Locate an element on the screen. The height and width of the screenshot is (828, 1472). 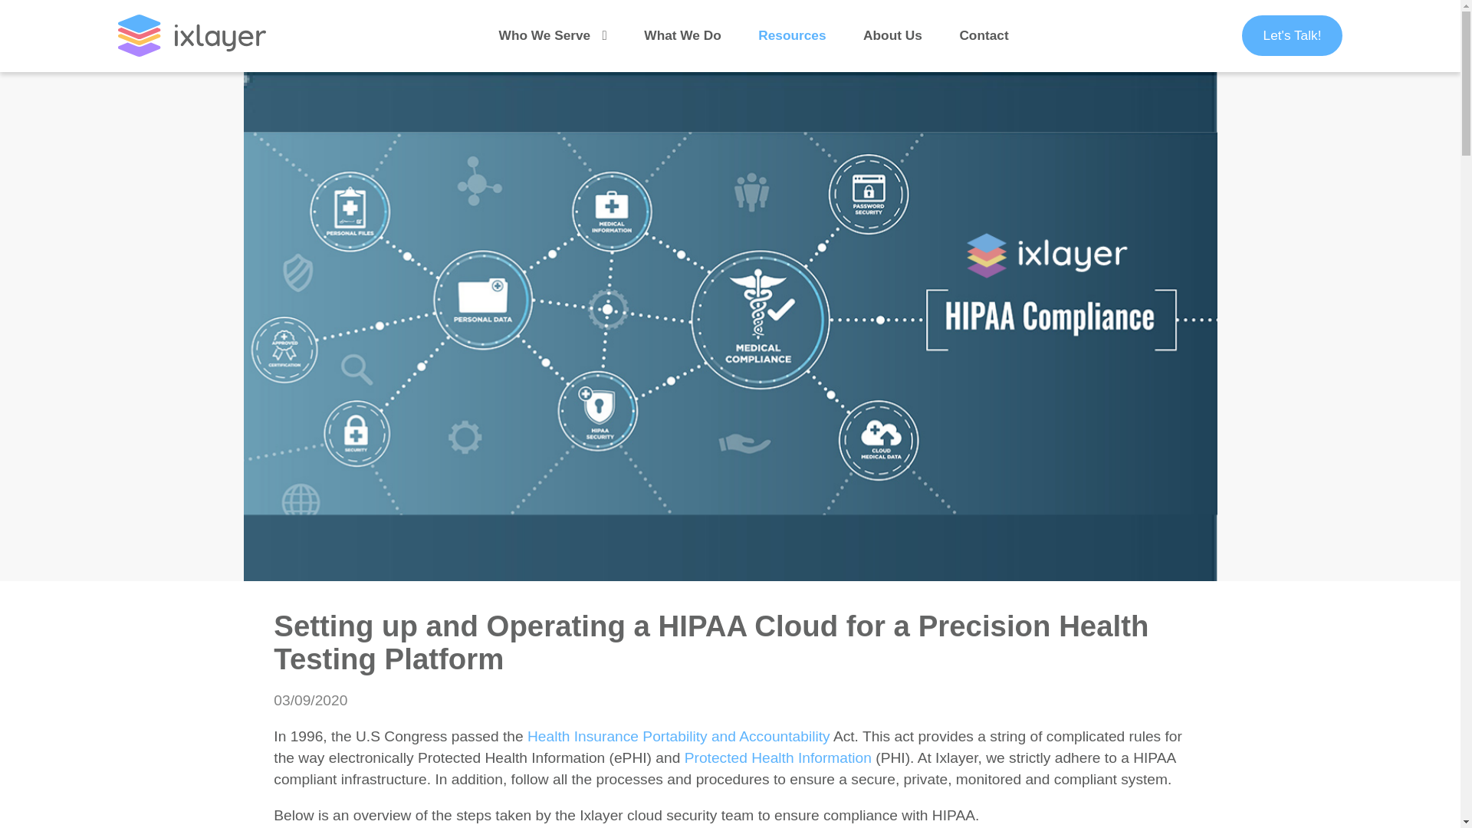
Let's Talk! is located at coordinates (1293, 35).